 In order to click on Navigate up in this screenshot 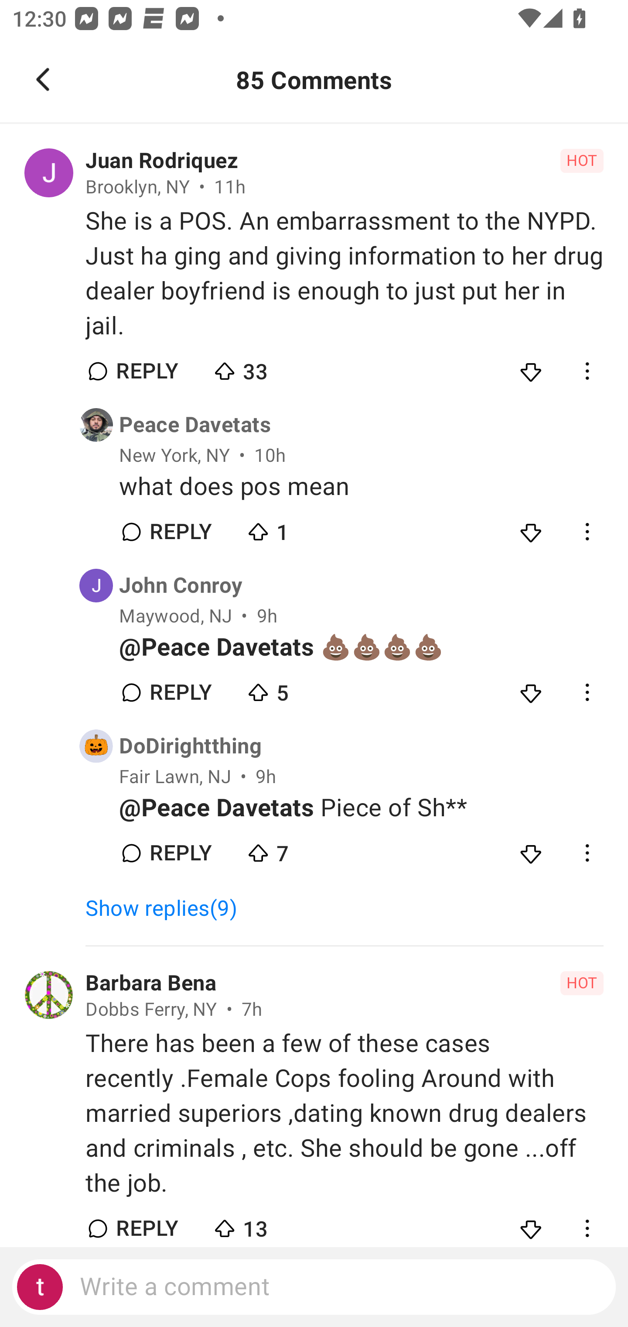, I will do `click(43, 79)`.